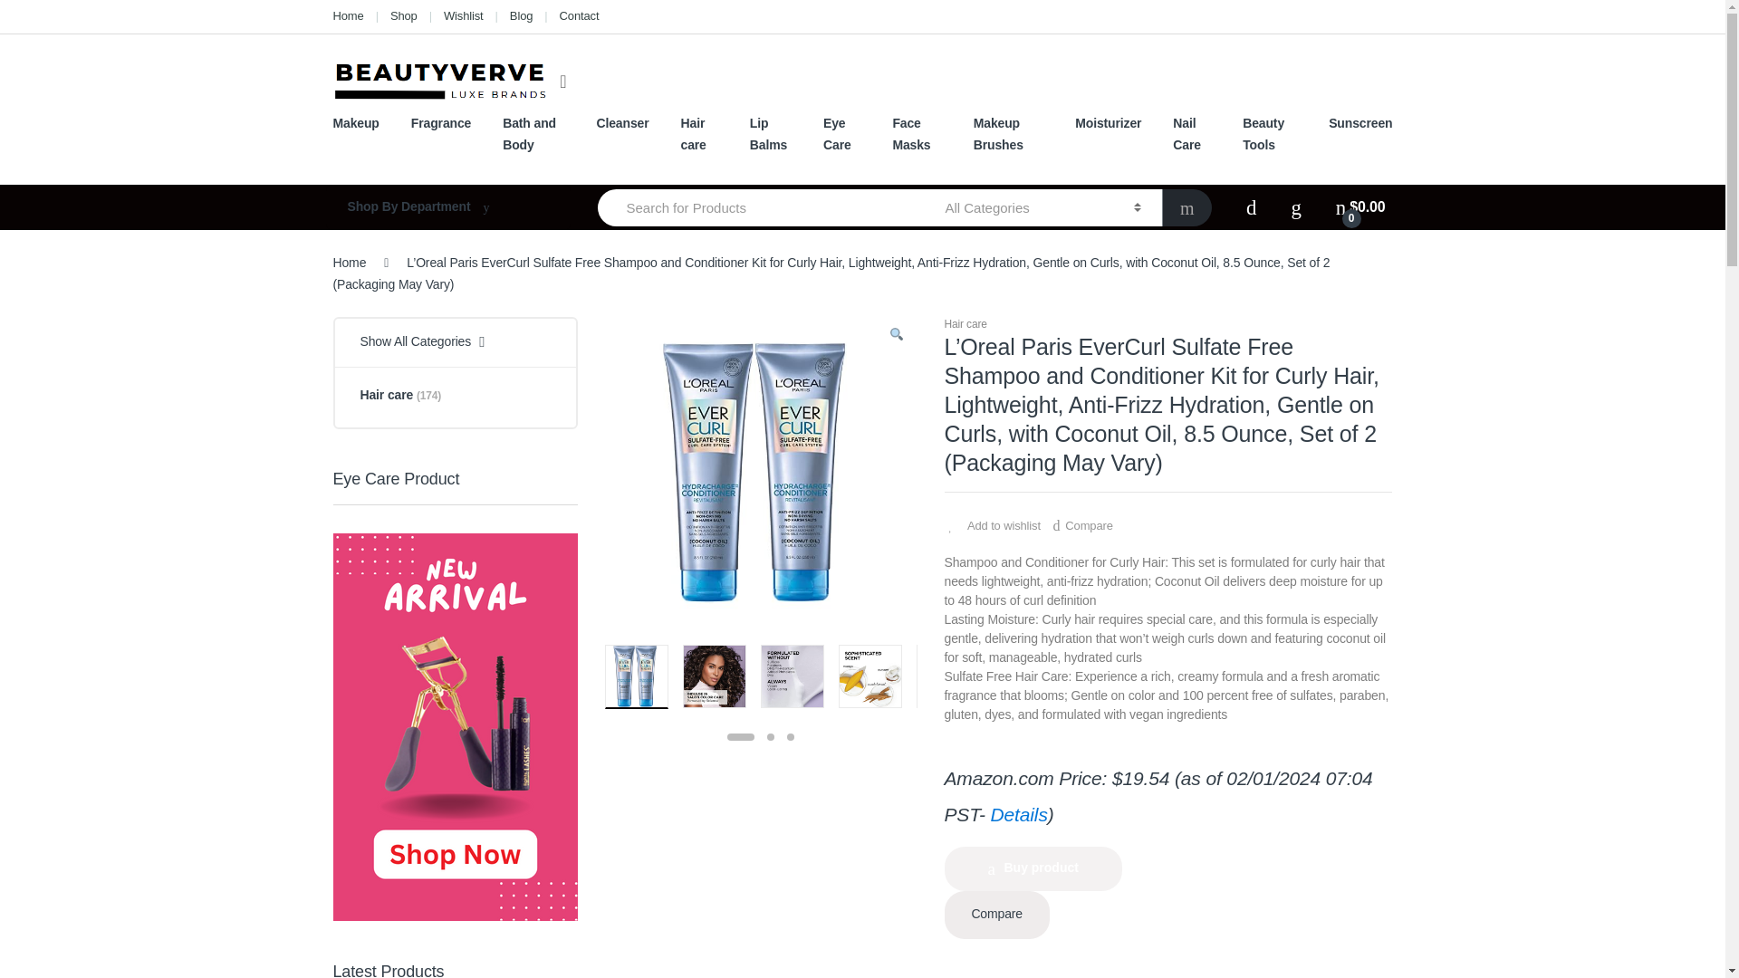 Image resolution: width=1739 pixels, height=978 pixels. Describe the element at coordinates (533, 134) in the screenshot. I see `Bath and Body` at that location.